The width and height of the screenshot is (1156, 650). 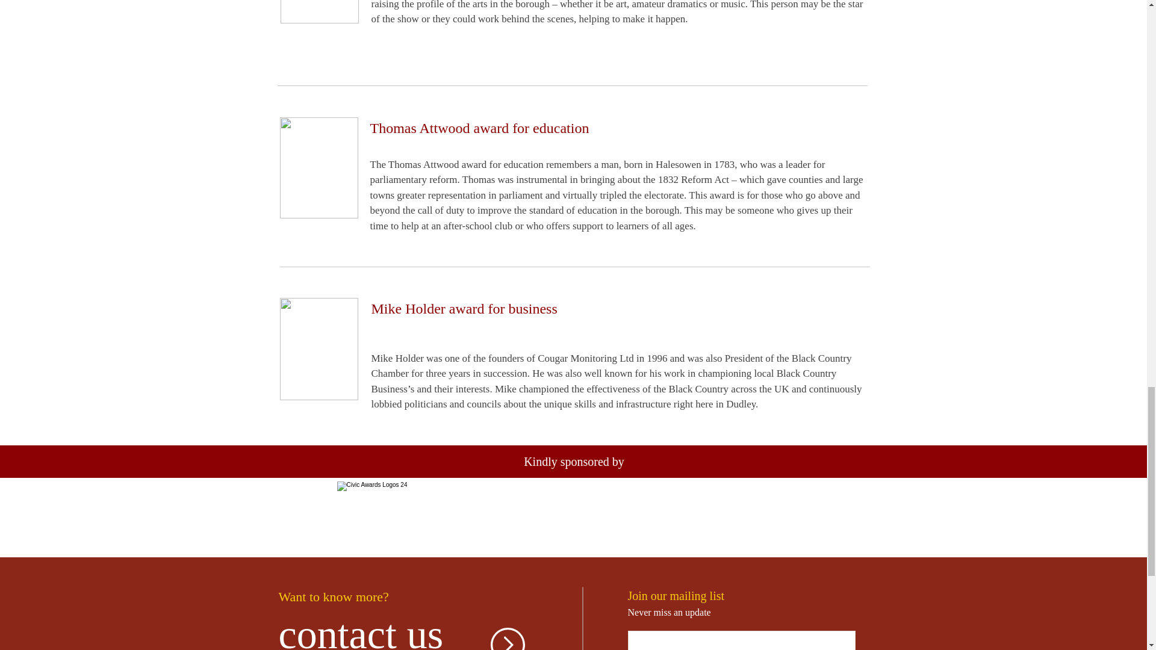 I want to click on Civic Awards Logos, so click(x=573, y=519).